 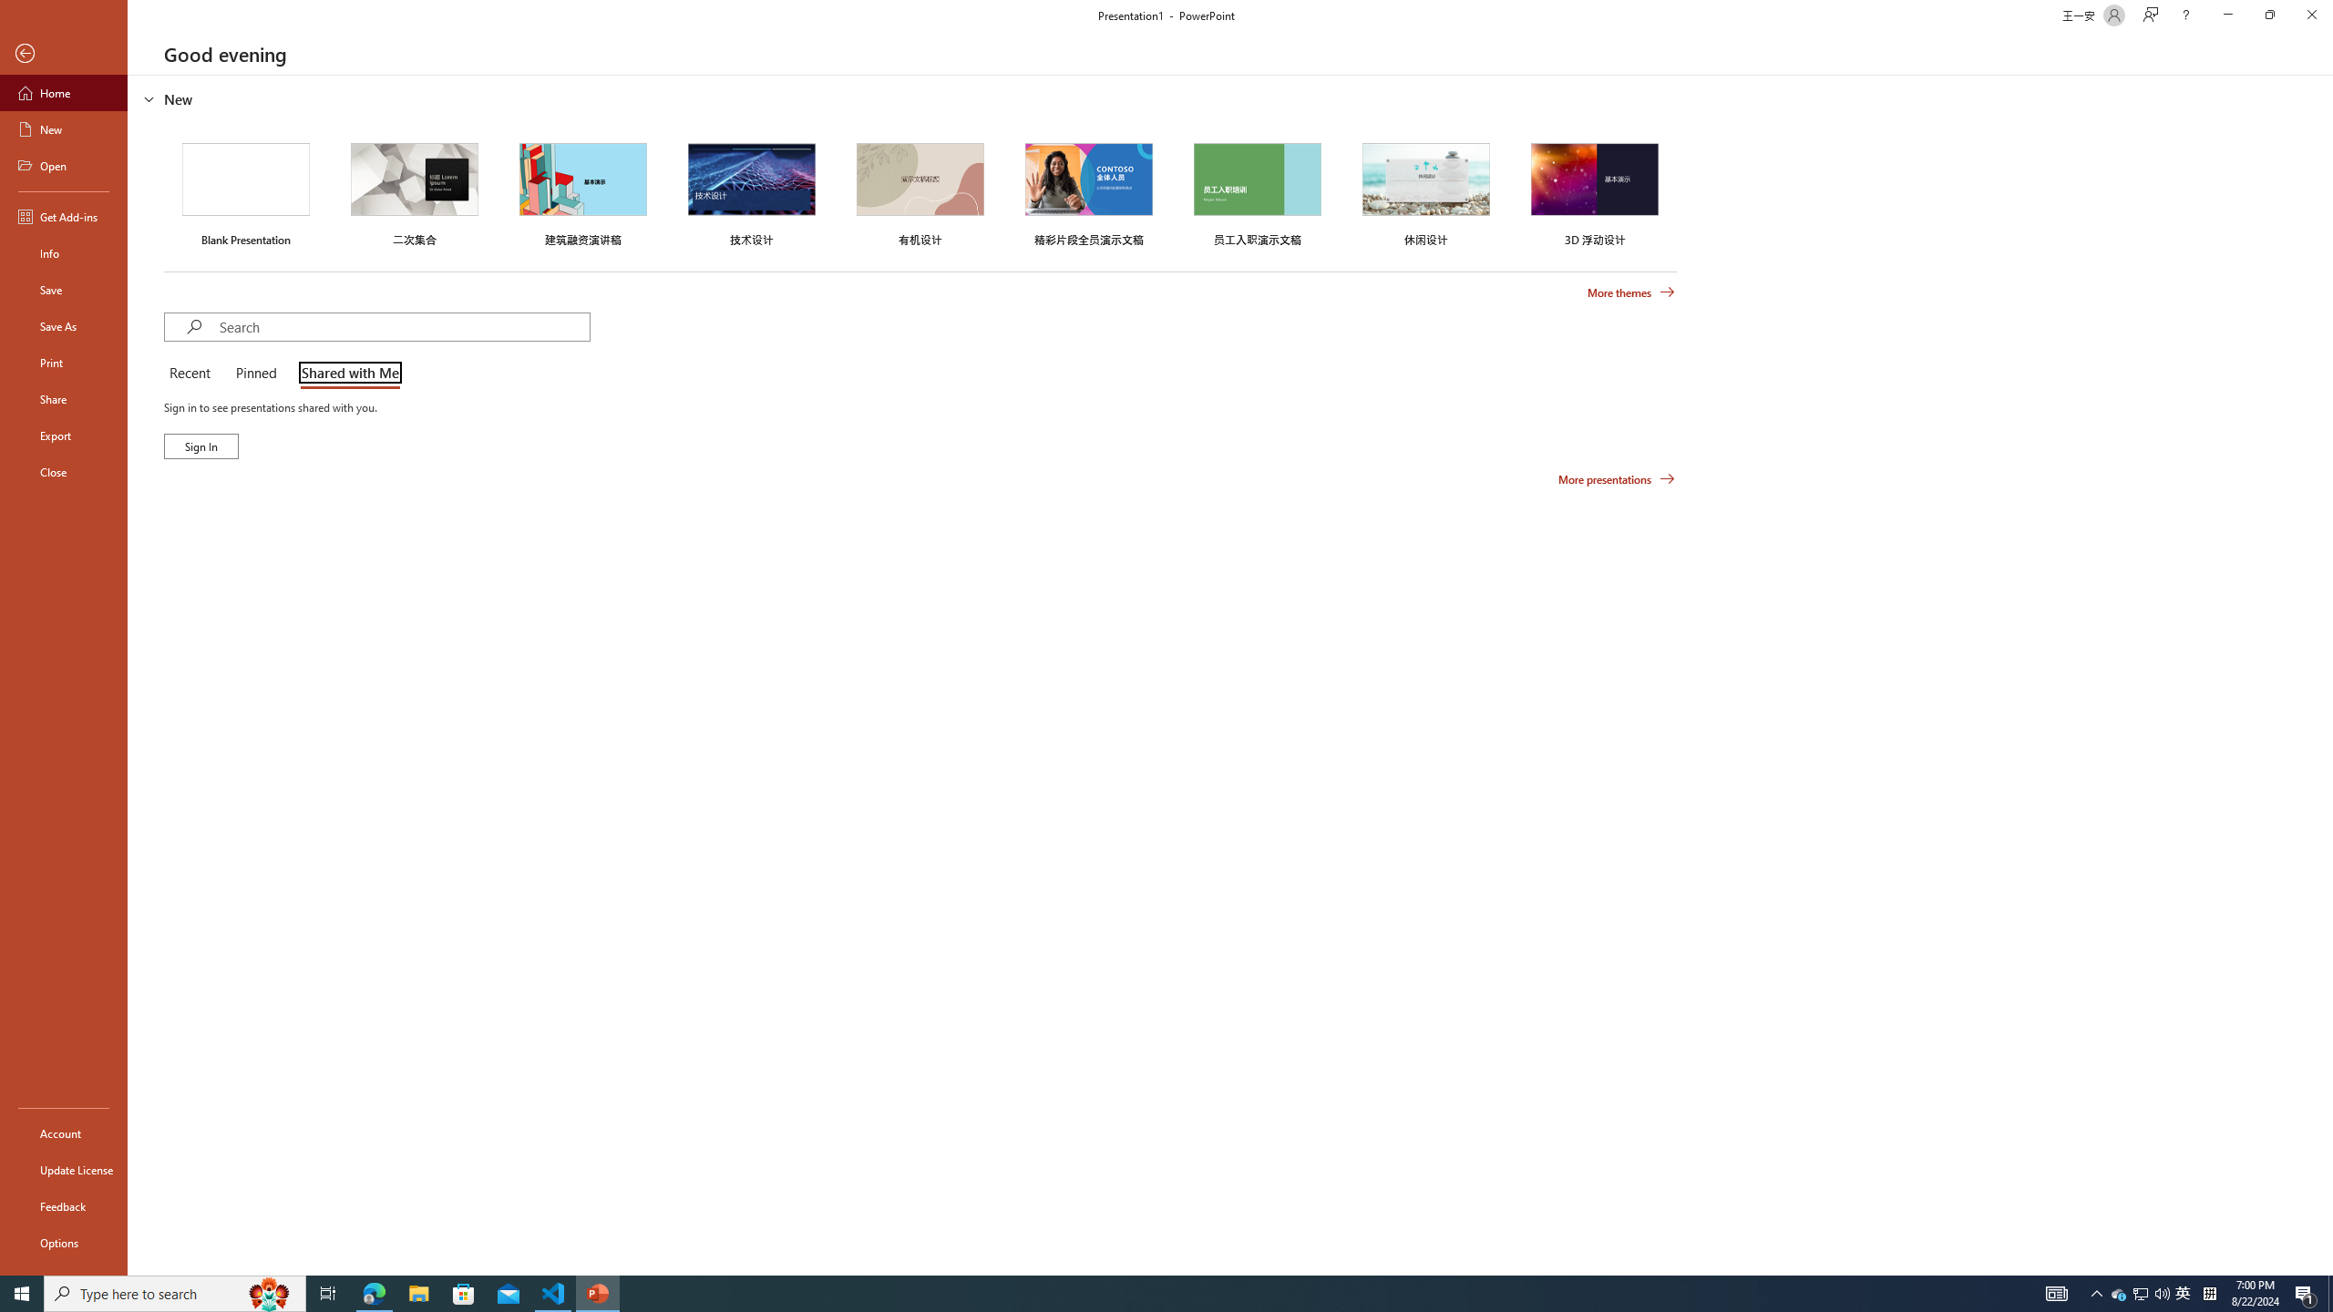 I want to click on Update License, so click(x=64, y=1170).